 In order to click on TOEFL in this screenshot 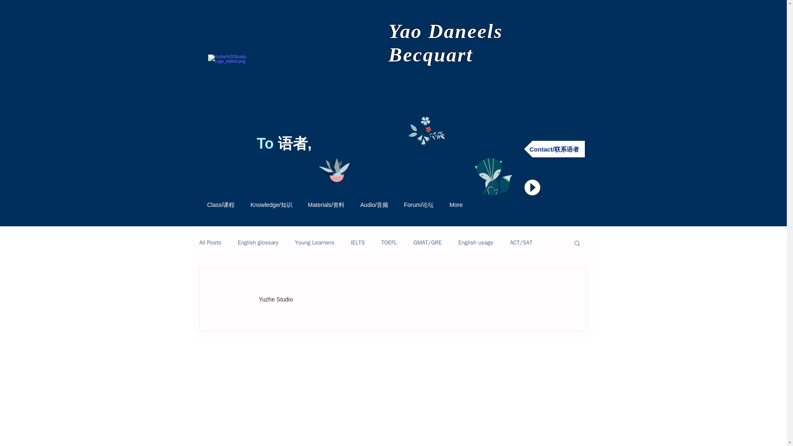, I will do `click(389, 243)`.